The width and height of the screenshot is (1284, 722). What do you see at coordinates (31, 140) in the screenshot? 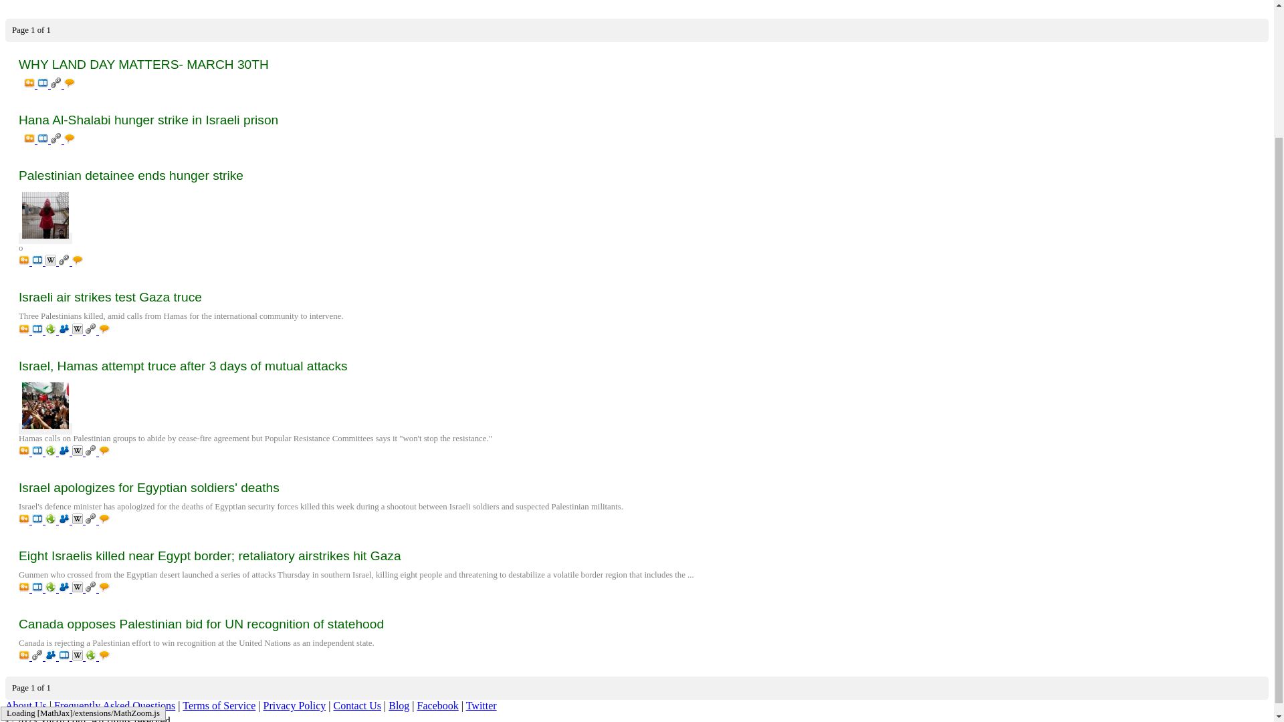
I see `pictures` at bounding box center [31, 140].